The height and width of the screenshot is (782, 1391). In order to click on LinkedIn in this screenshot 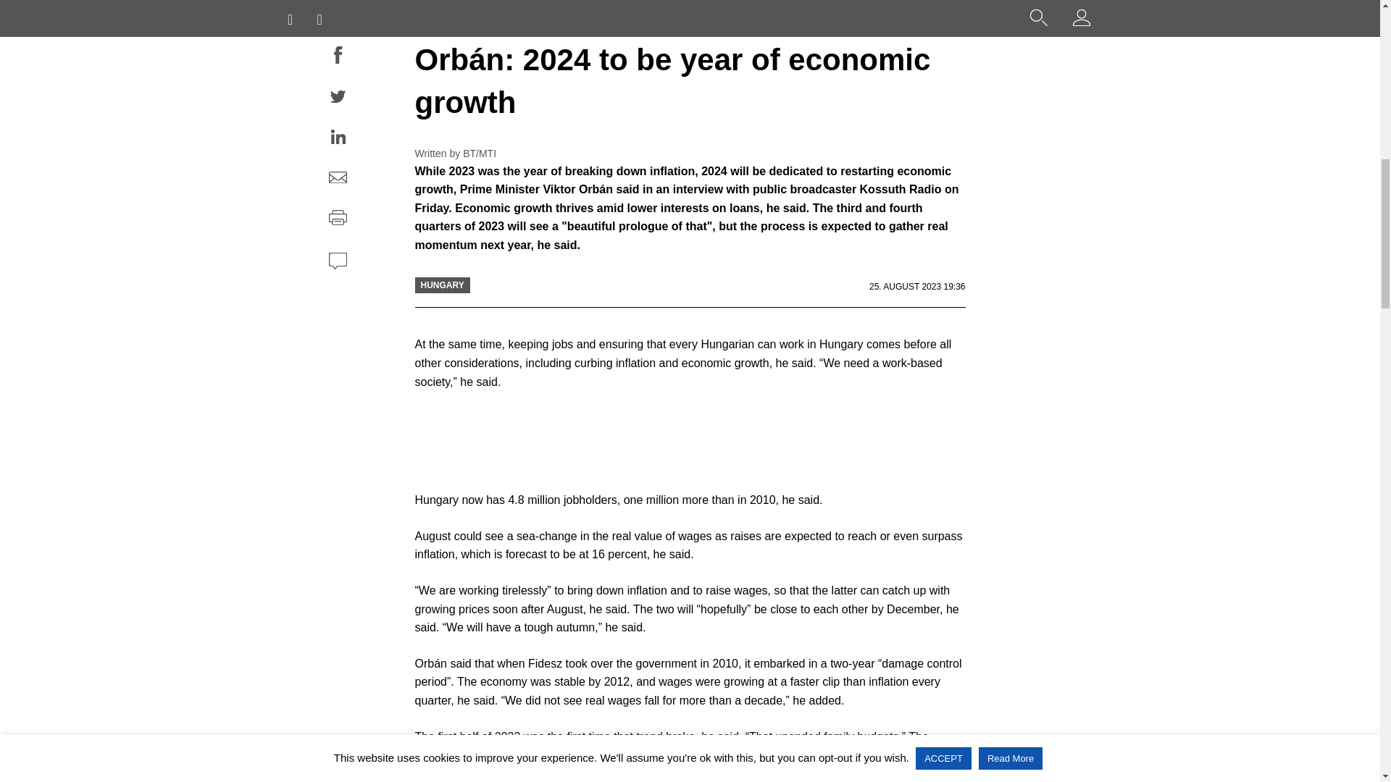, I will do `click(337, 139)`.